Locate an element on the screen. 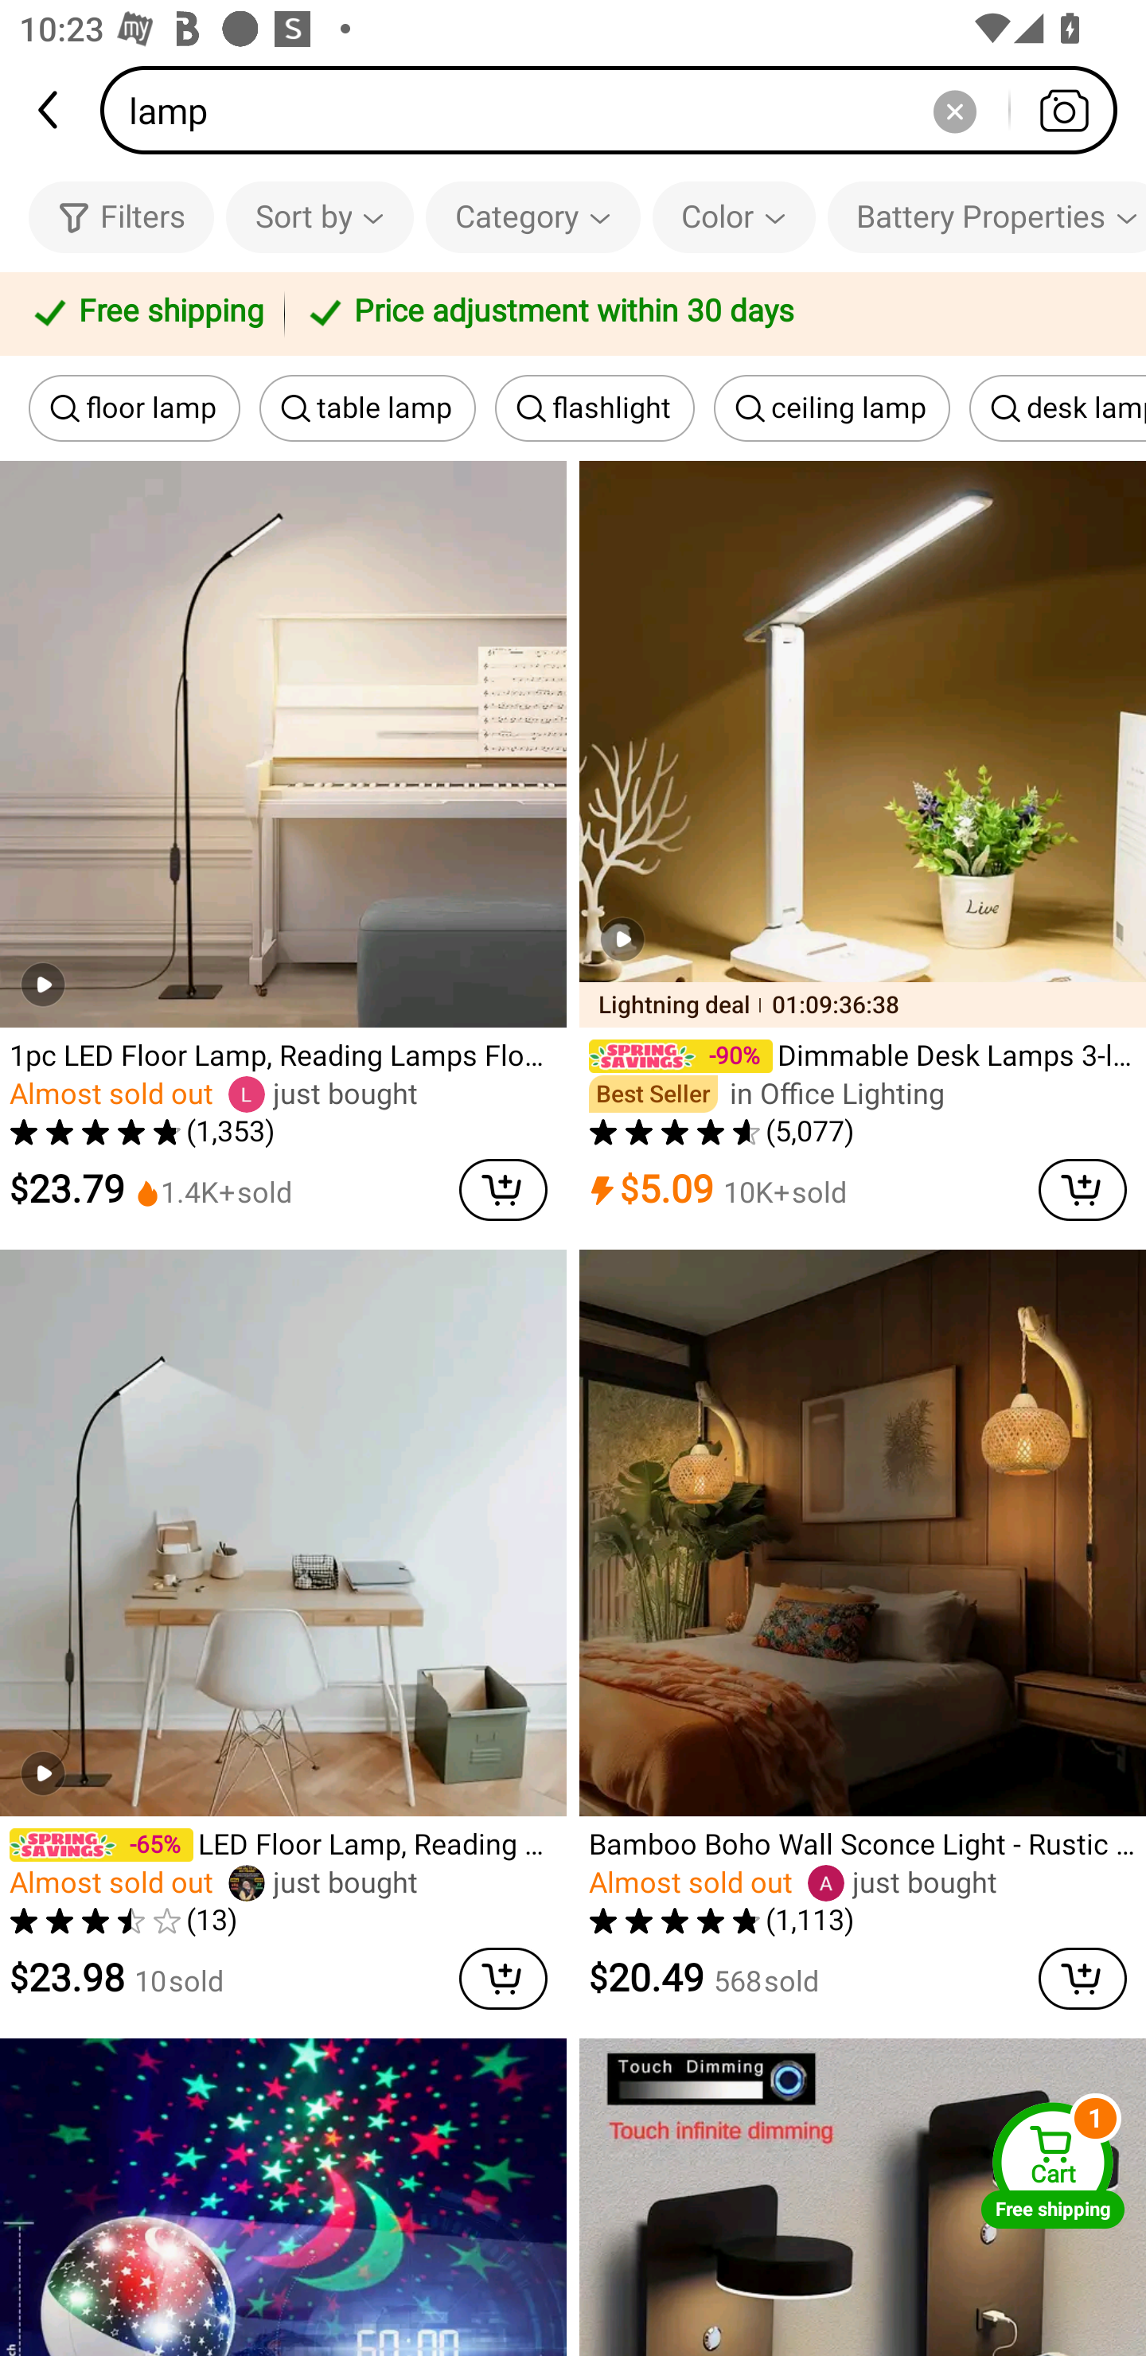 This screenshot has height=2356, width=1146. back is located at coordinates (50, 110).